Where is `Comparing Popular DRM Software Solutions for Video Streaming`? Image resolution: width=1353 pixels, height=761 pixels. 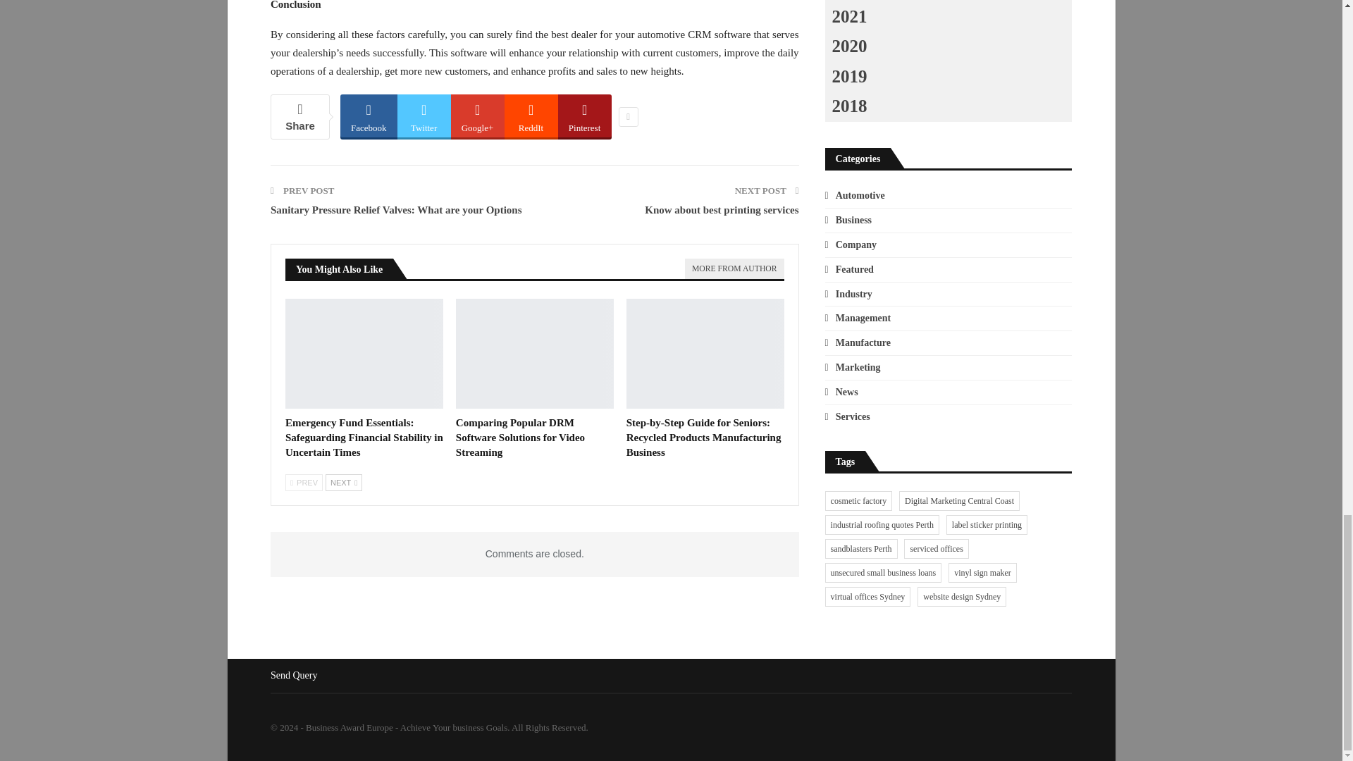 Comparing Popular DRM Software Solutions for Video Streaming is located at coordinates (535, 354).